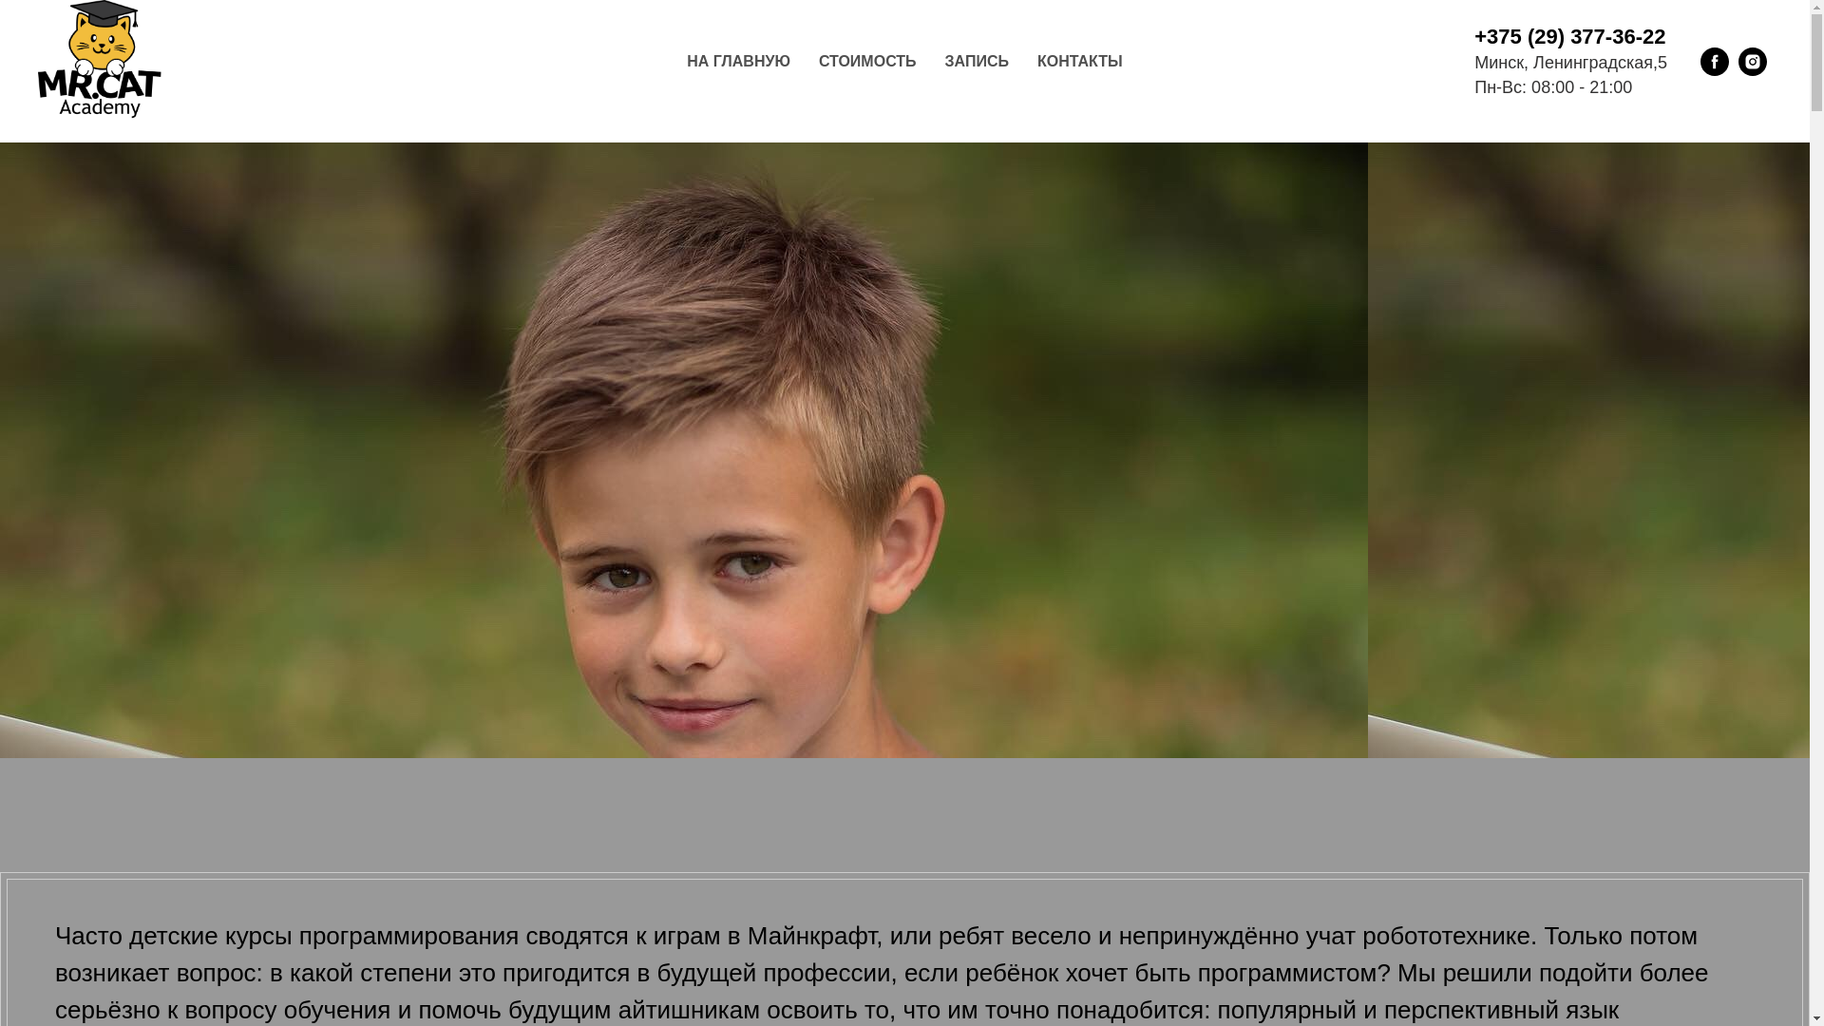 The image size is (1824, 1026). I want to click on +375 (29) 377-36-22, so click(1569, 36).